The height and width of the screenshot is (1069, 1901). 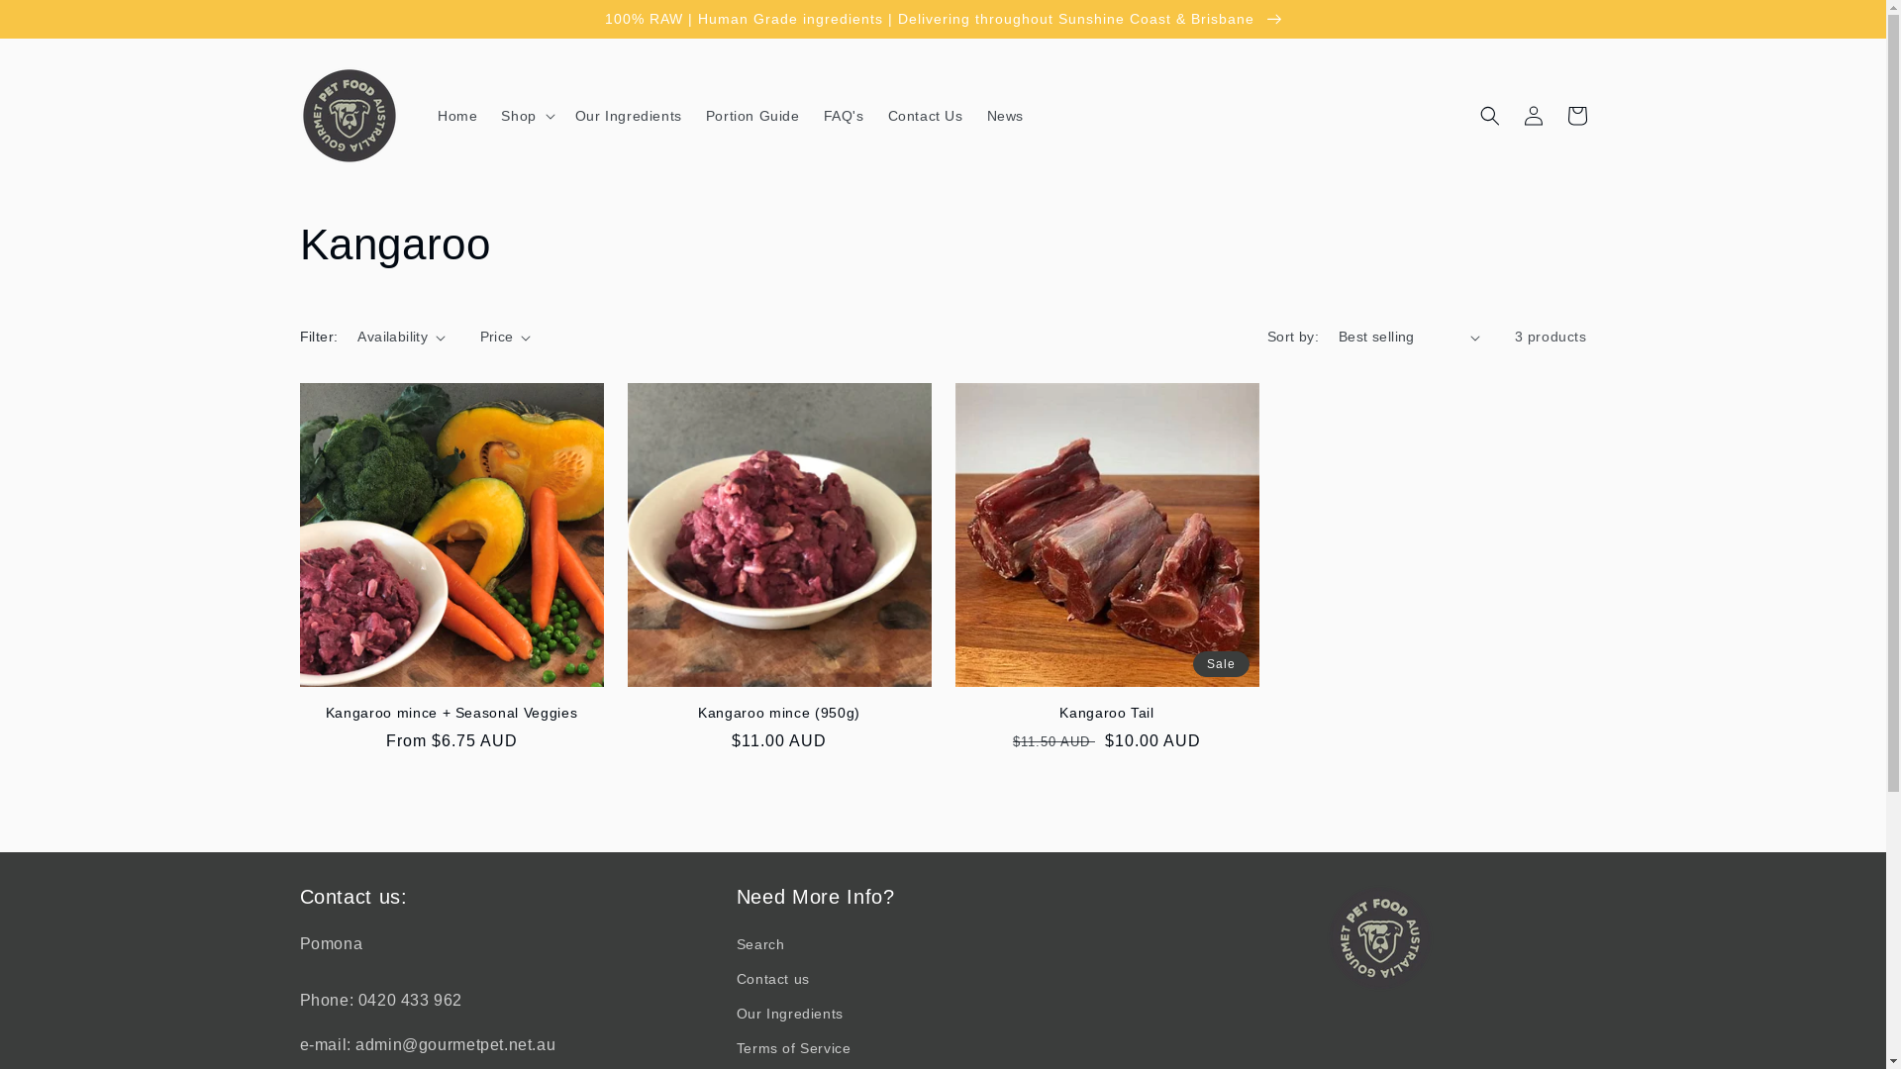 What do you see at coordinates (1576, 116) in the screenshot?
I see `Cart` at bounding box center [1576, 116].